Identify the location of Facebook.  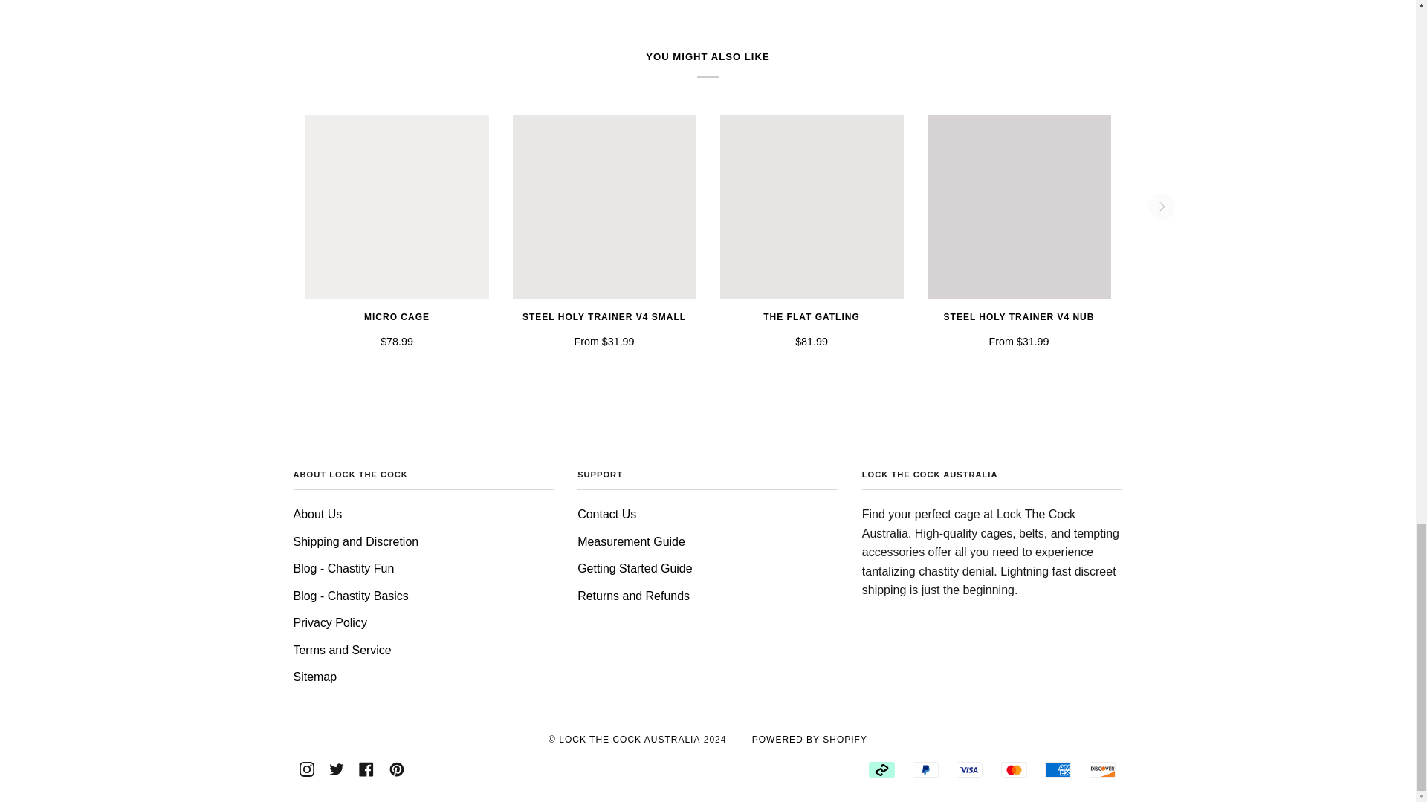
(366, 769).